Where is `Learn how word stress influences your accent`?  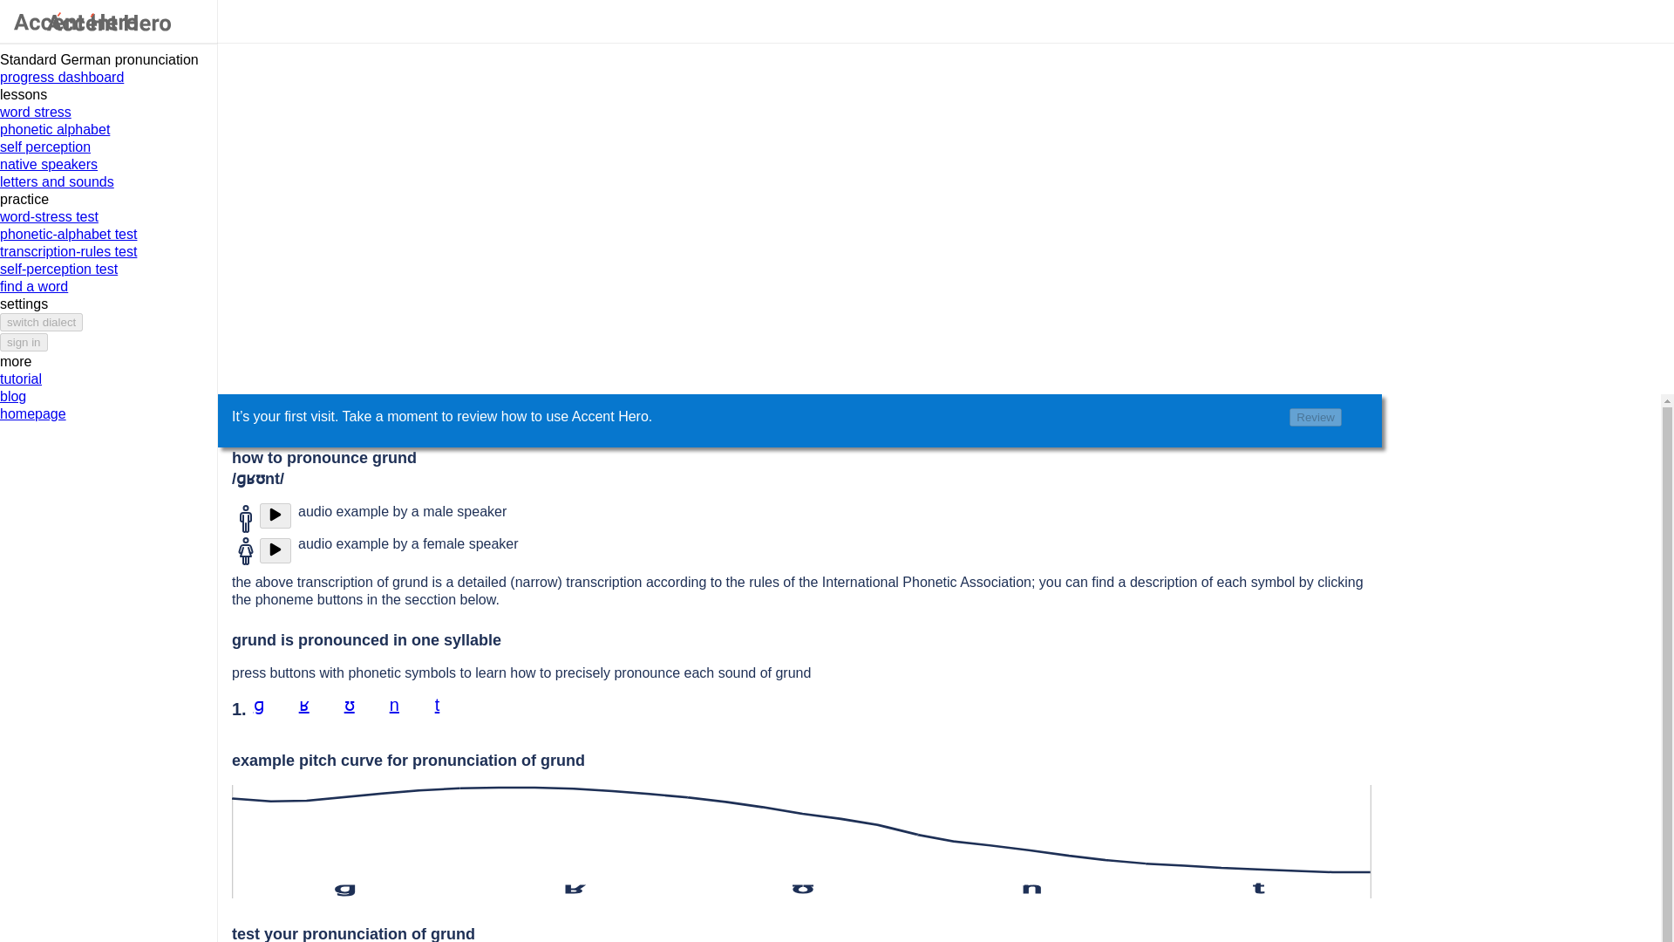 Learn how word stress influences your accent is located at coordinates (108, 112).